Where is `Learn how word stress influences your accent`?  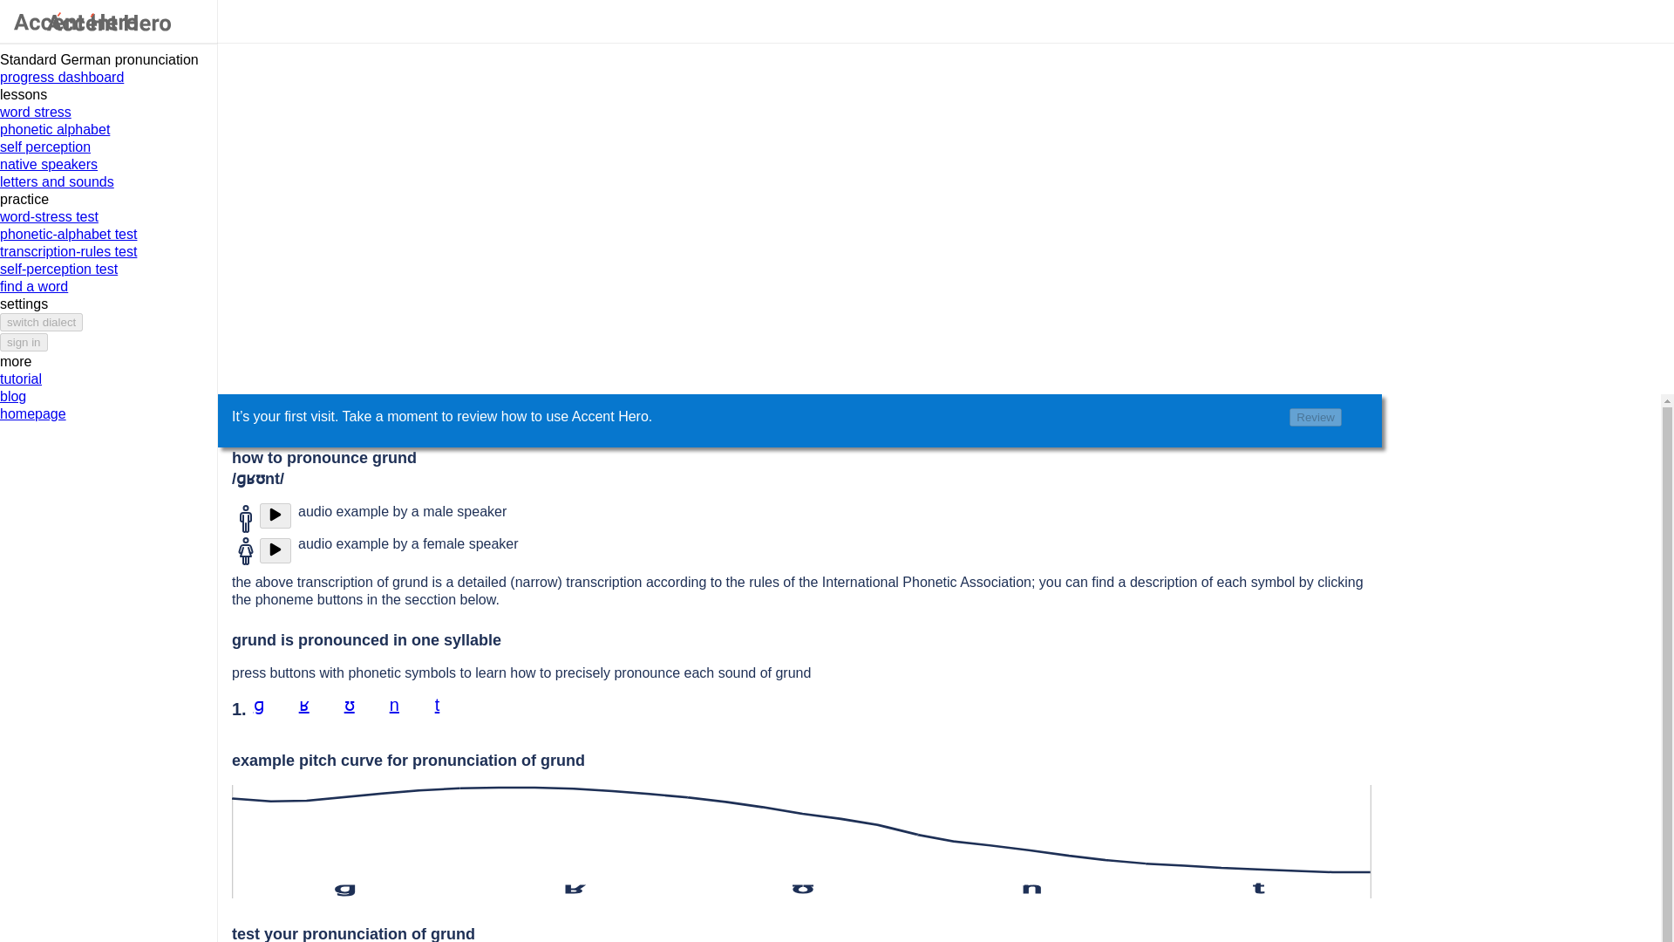 Learn how word stress influences your accent is located at coordinates (108, 112).